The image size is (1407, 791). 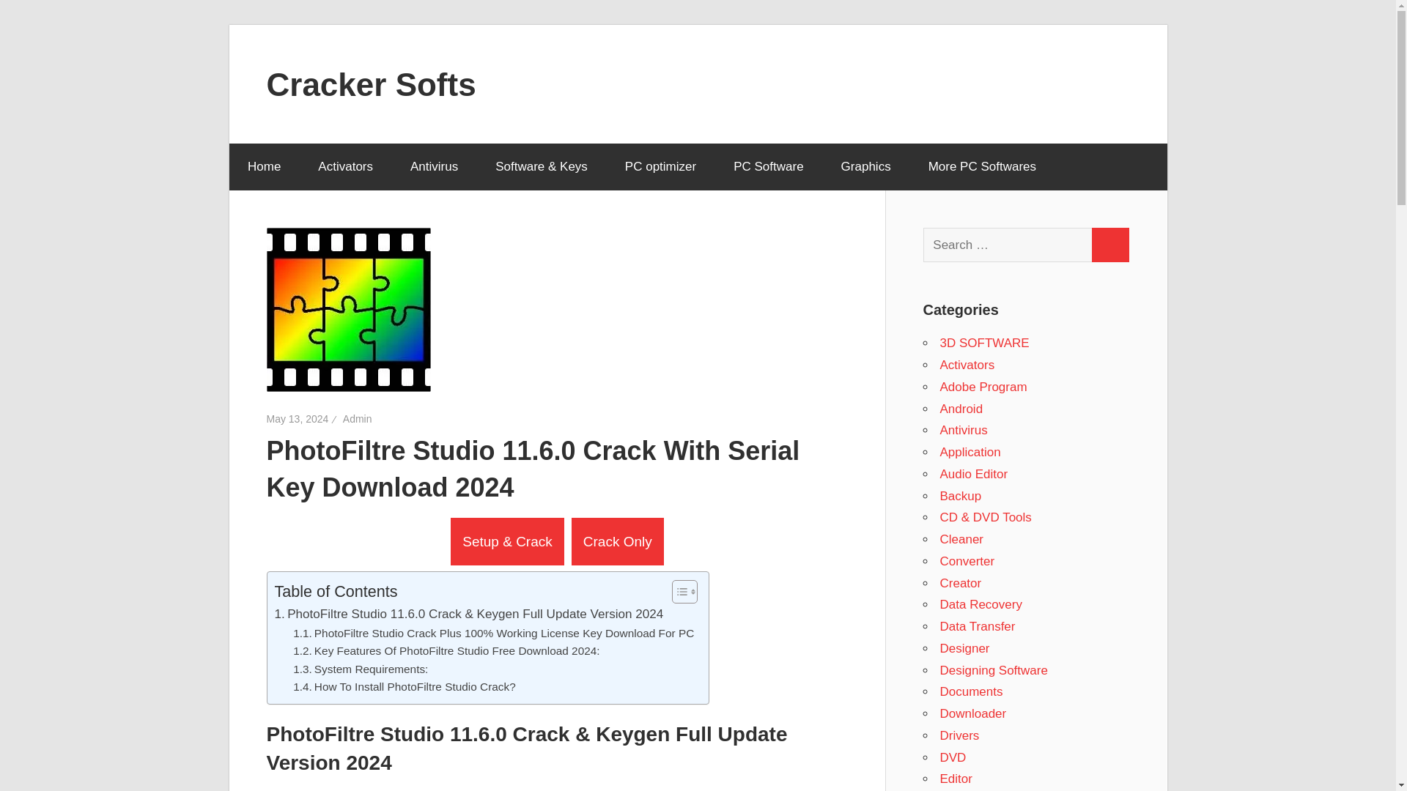 I want to click on Key Features Of PhotoFiltre Studio Free Download 2024:, so click(x=446, y=650).